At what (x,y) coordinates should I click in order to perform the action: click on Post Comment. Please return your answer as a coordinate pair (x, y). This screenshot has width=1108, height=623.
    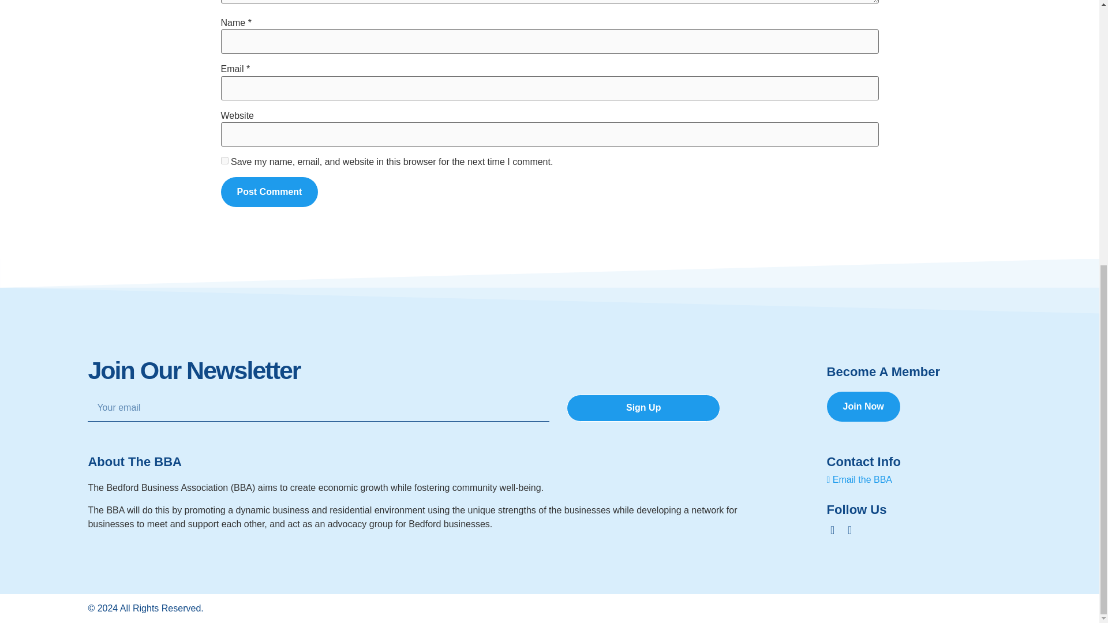
    Looking at the image, I should click on (269, 192).